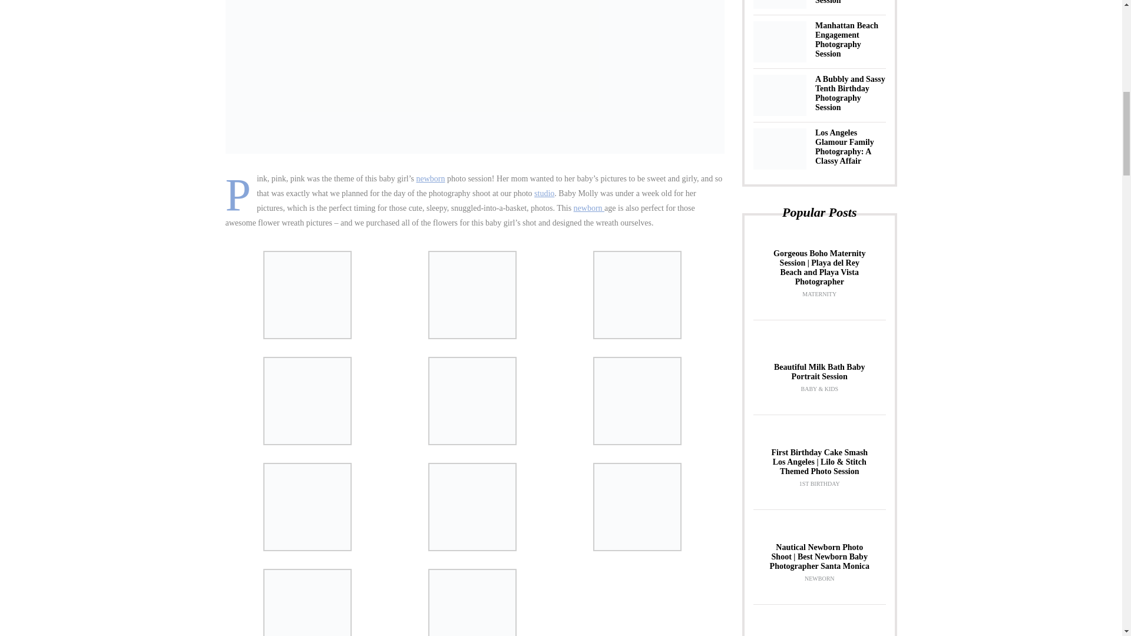  What do you see at coordinates (431, 178) in the screenshot?
I see `newborn` at bounding box center [431, 178].